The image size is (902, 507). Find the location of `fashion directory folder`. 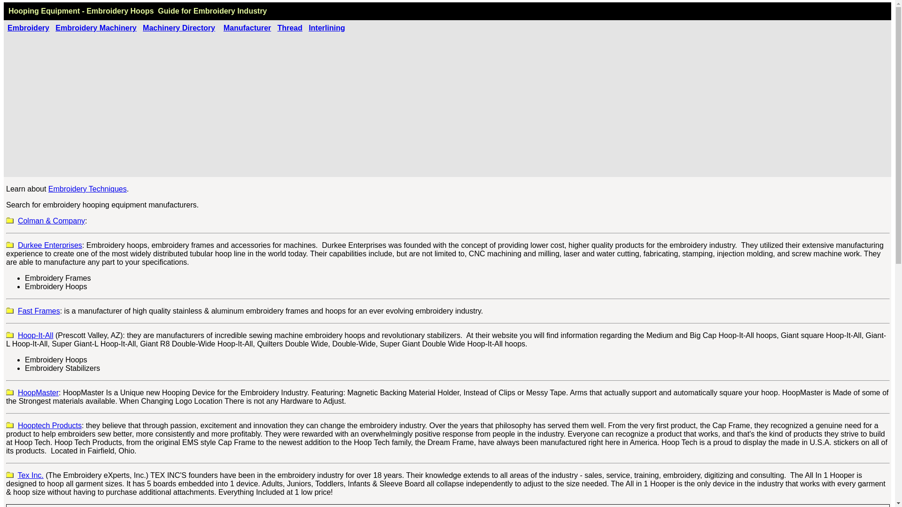

fashion directory folder is located at coordinates (9, 335).